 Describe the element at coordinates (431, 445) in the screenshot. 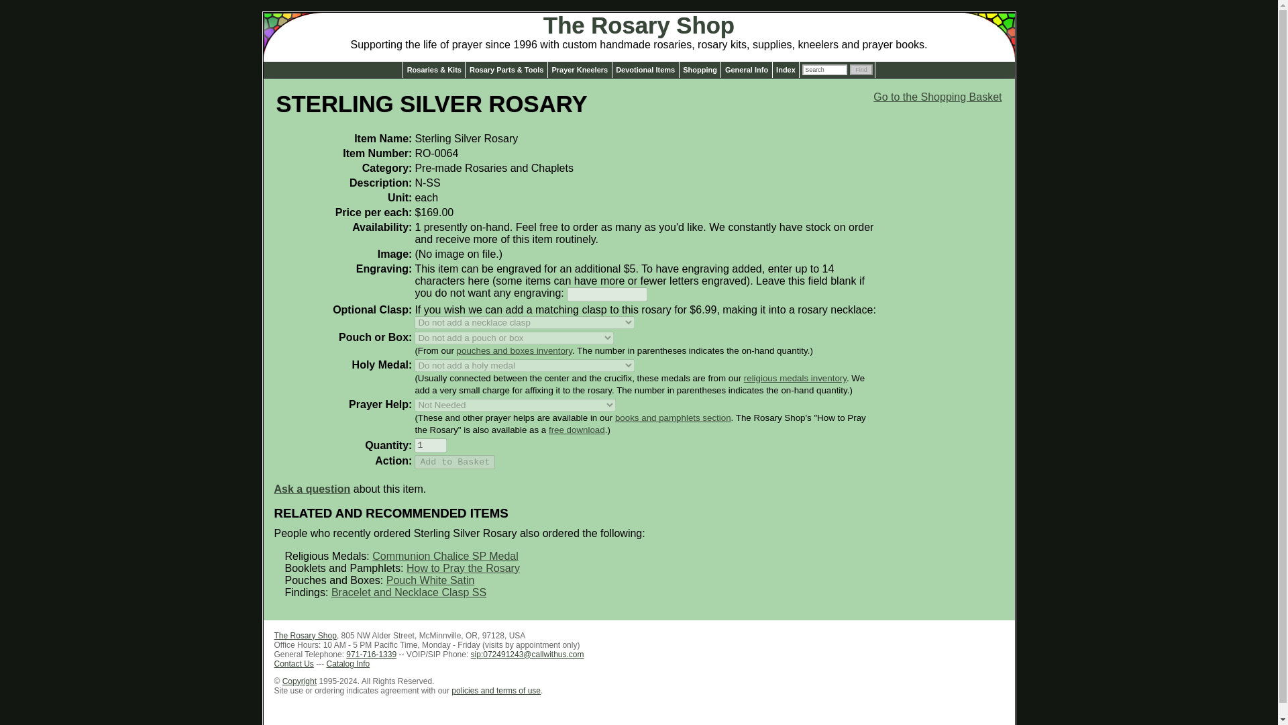

I see `1` at that location.